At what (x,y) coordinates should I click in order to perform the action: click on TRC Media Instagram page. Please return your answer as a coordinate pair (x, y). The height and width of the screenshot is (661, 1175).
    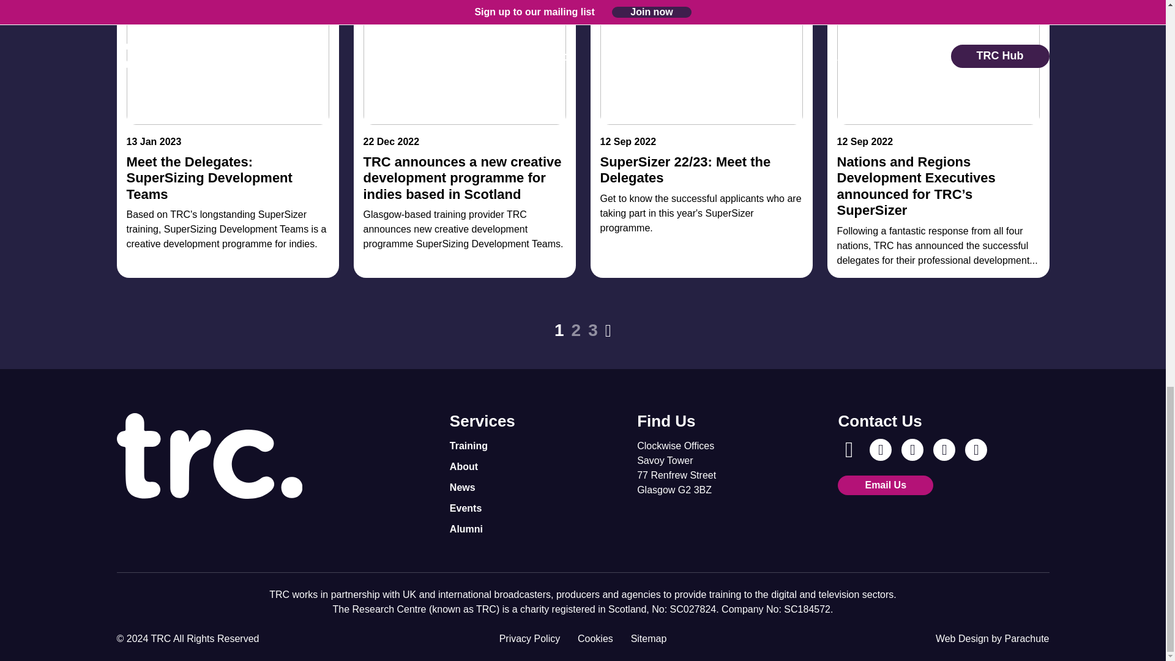
    Looking at the image, I should click on (880, 449).